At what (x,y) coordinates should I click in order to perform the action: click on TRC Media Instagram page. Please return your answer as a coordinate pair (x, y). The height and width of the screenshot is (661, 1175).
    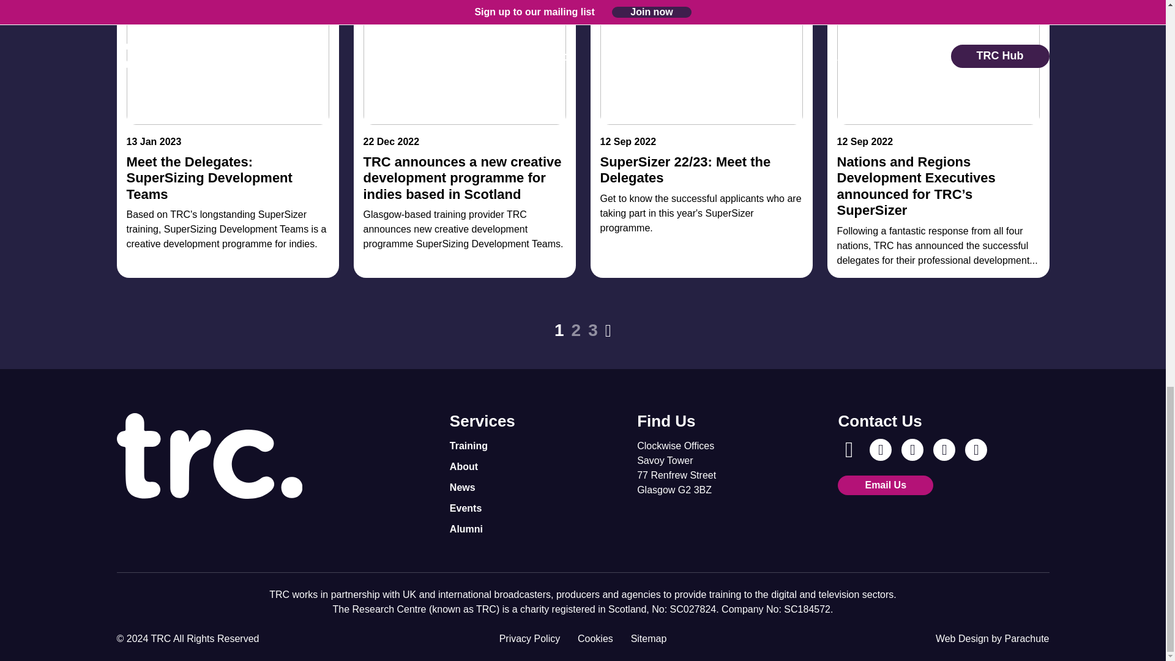
    Looking at the image, I should click on (880, 449).